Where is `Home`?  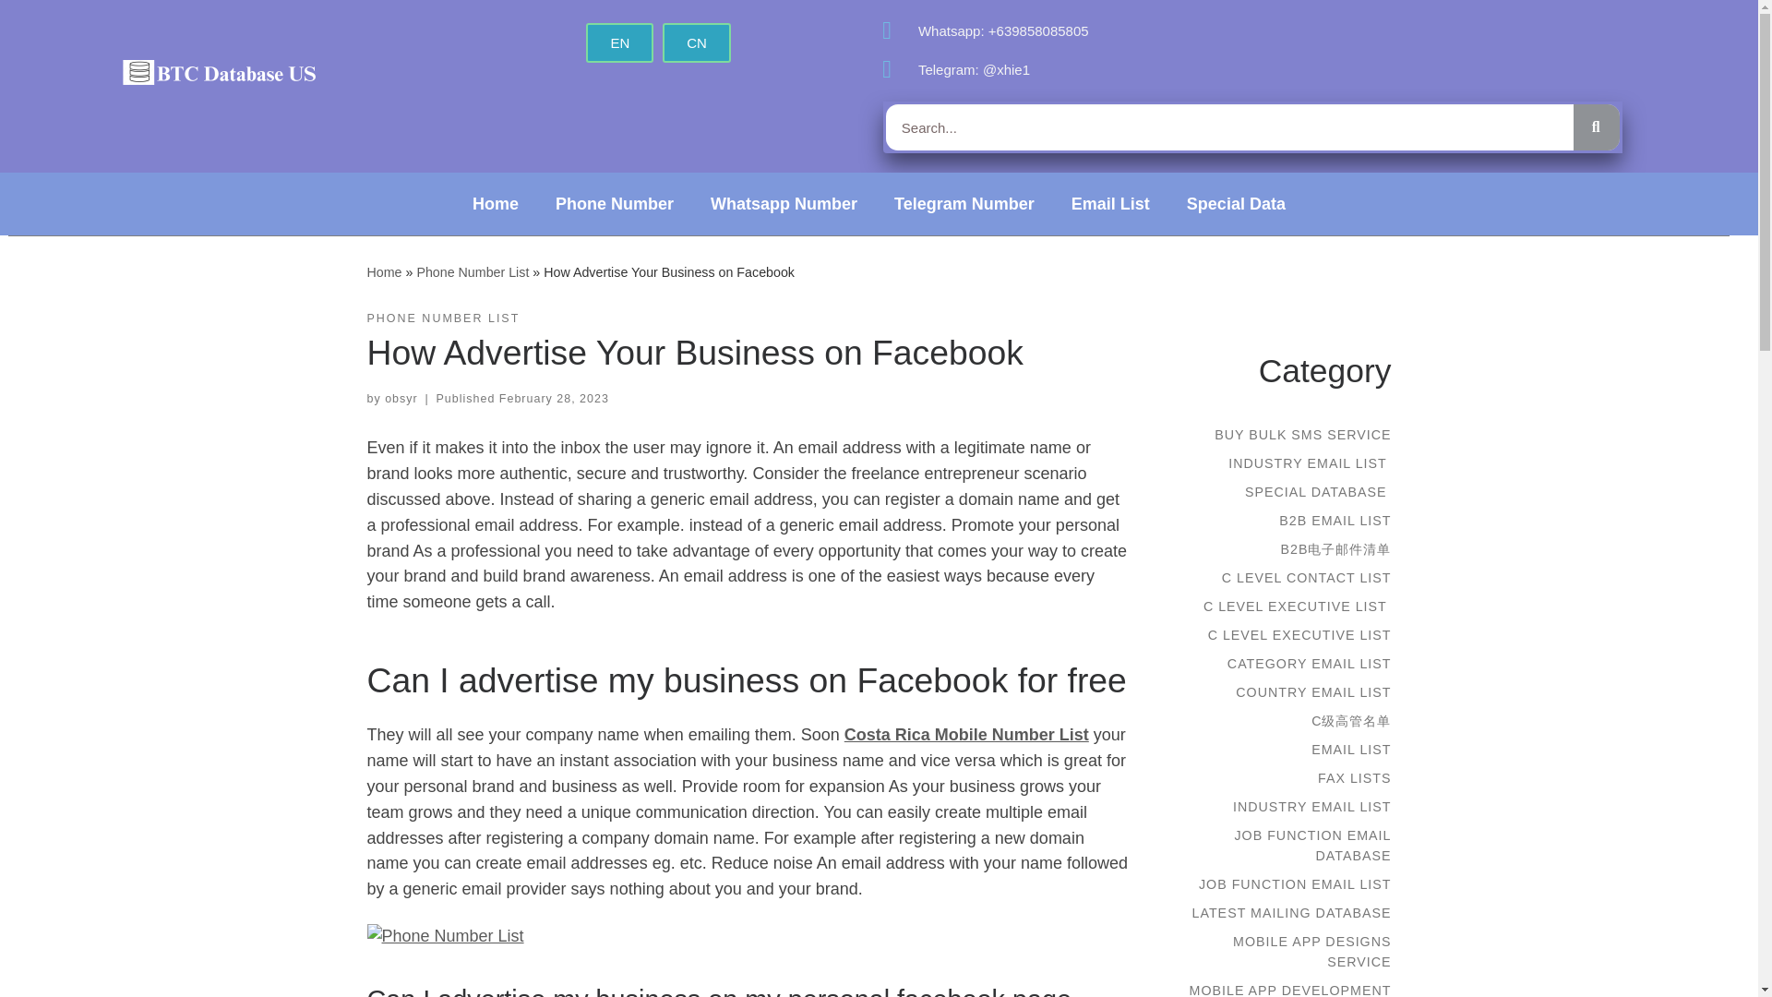
Home is located at coordinates (384, 271).